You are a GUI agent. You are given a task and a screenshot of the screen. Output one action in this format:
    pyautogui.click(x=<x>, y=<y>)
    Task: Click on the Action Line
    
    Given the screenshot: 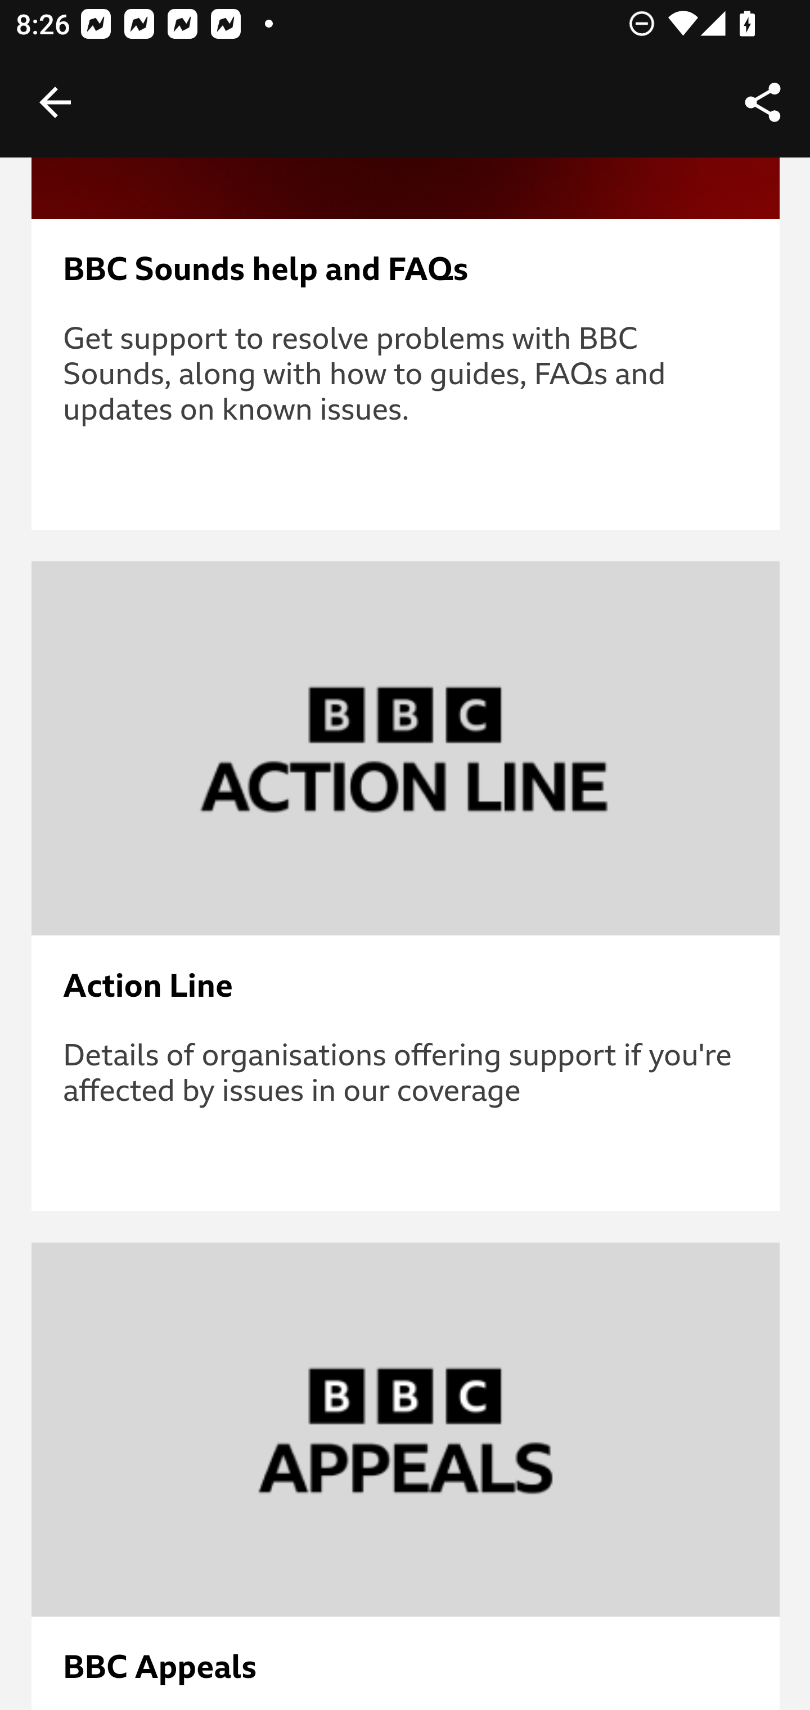 What is the action you would take?
    pyautogui.click(x=406, y=987)
    